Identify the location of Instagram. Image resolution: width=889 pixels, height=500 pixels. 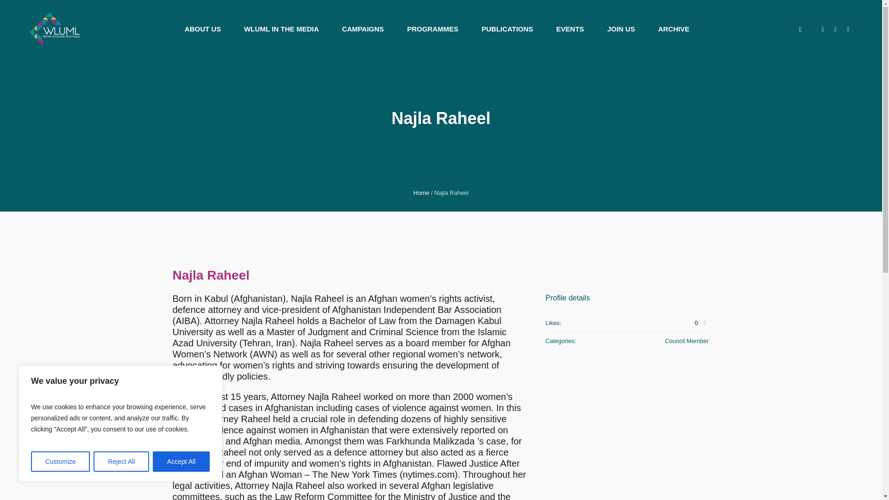
(822, 30).